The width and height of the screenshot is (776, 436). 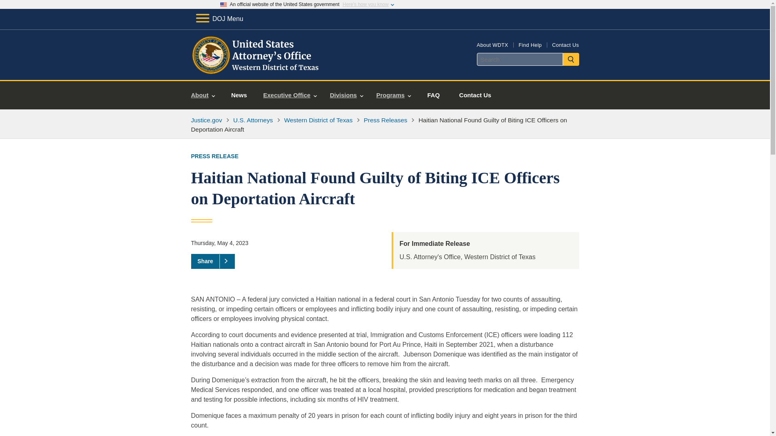 What do you see at coordinates (394, 95) in the screenshot?
I see `Programs` at bounding box center [394, 95].